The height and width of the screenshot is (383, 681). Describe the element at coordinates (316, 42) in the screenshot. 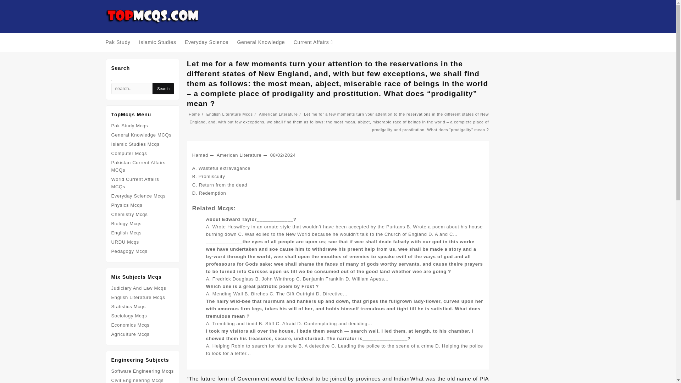

I see `Current Affairs` at that location.